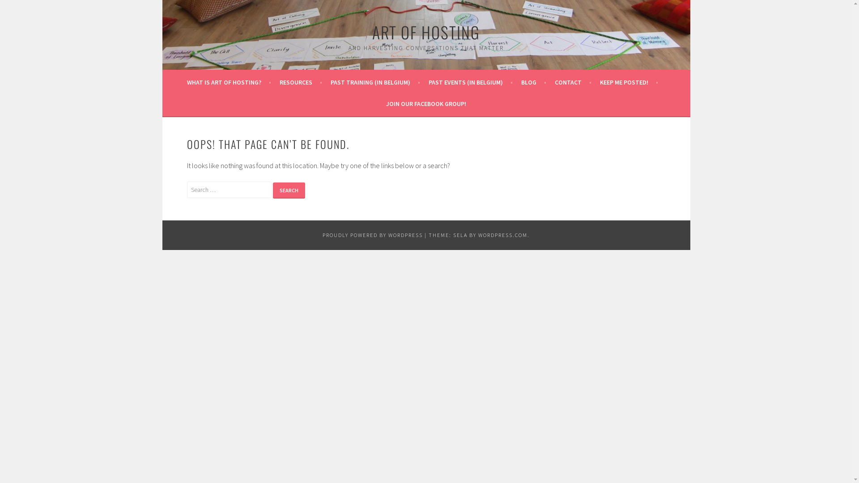  I want to click on CONTACT, so click(573, 82).